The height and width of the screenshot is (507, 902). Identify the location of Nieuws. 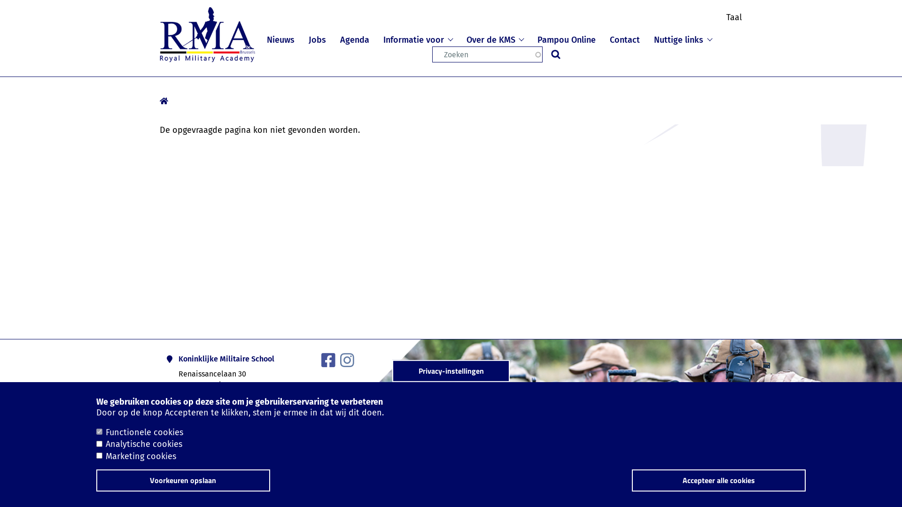
(281, 38).